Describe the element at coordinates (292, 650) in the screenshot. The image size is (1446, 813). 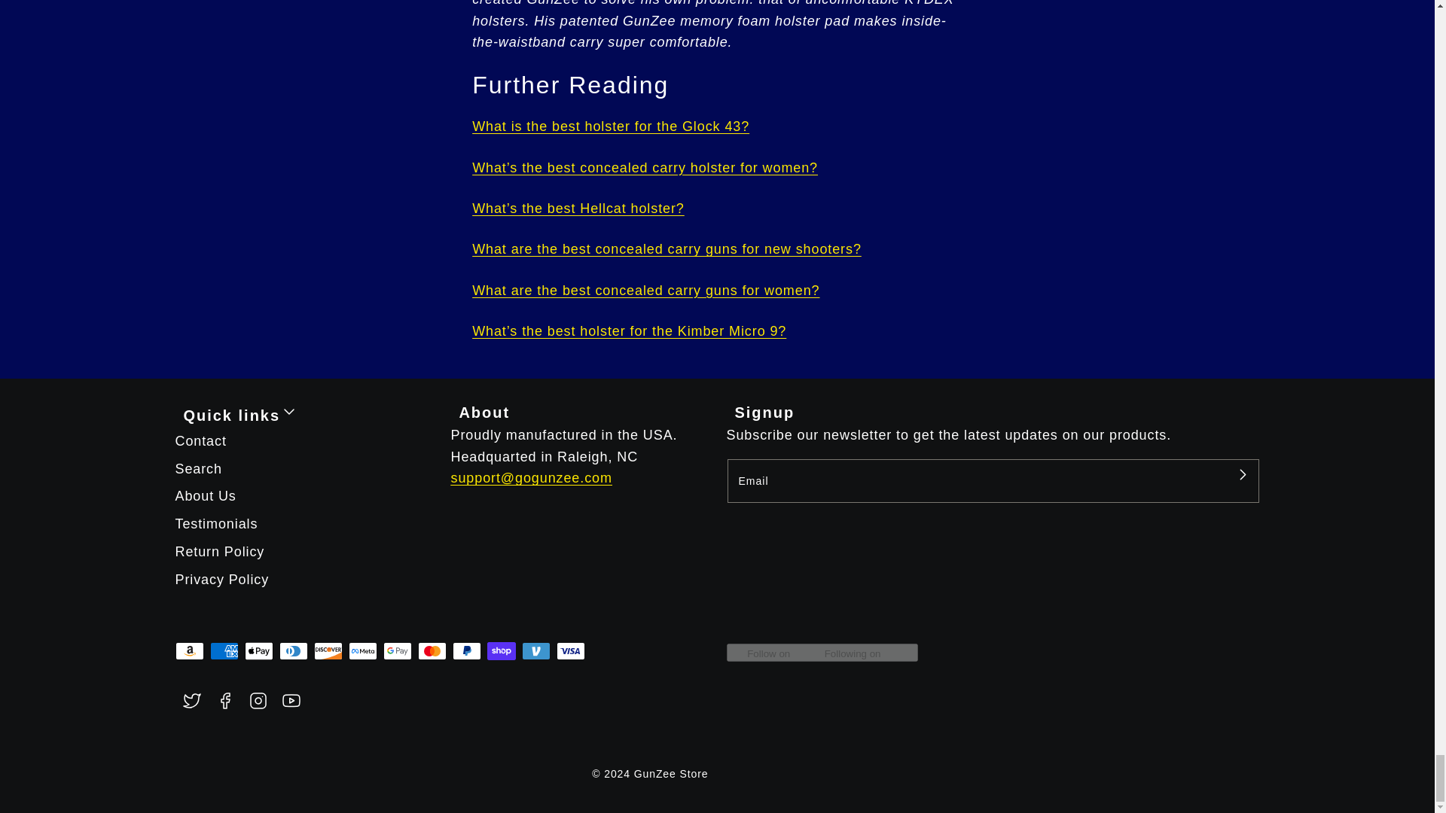
I see `Diners Club` at that location.